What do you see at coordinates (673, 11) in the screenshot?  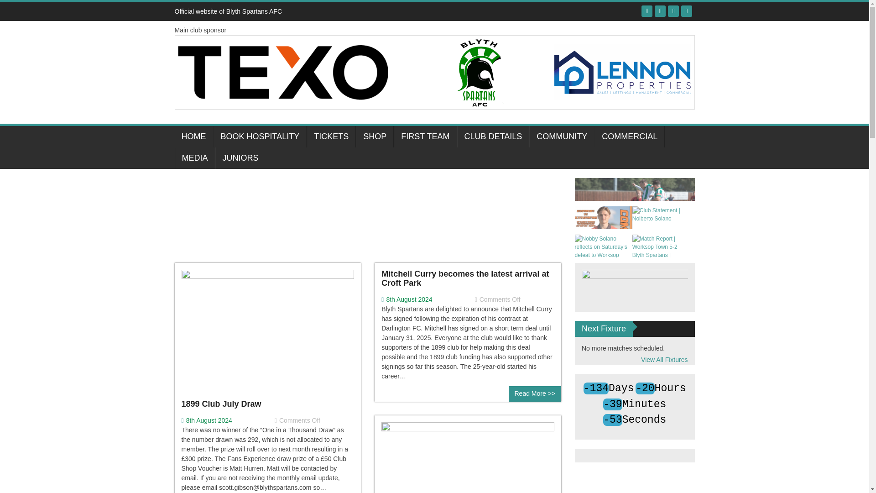 I see `Youtube` at bounding box center [673, 11].